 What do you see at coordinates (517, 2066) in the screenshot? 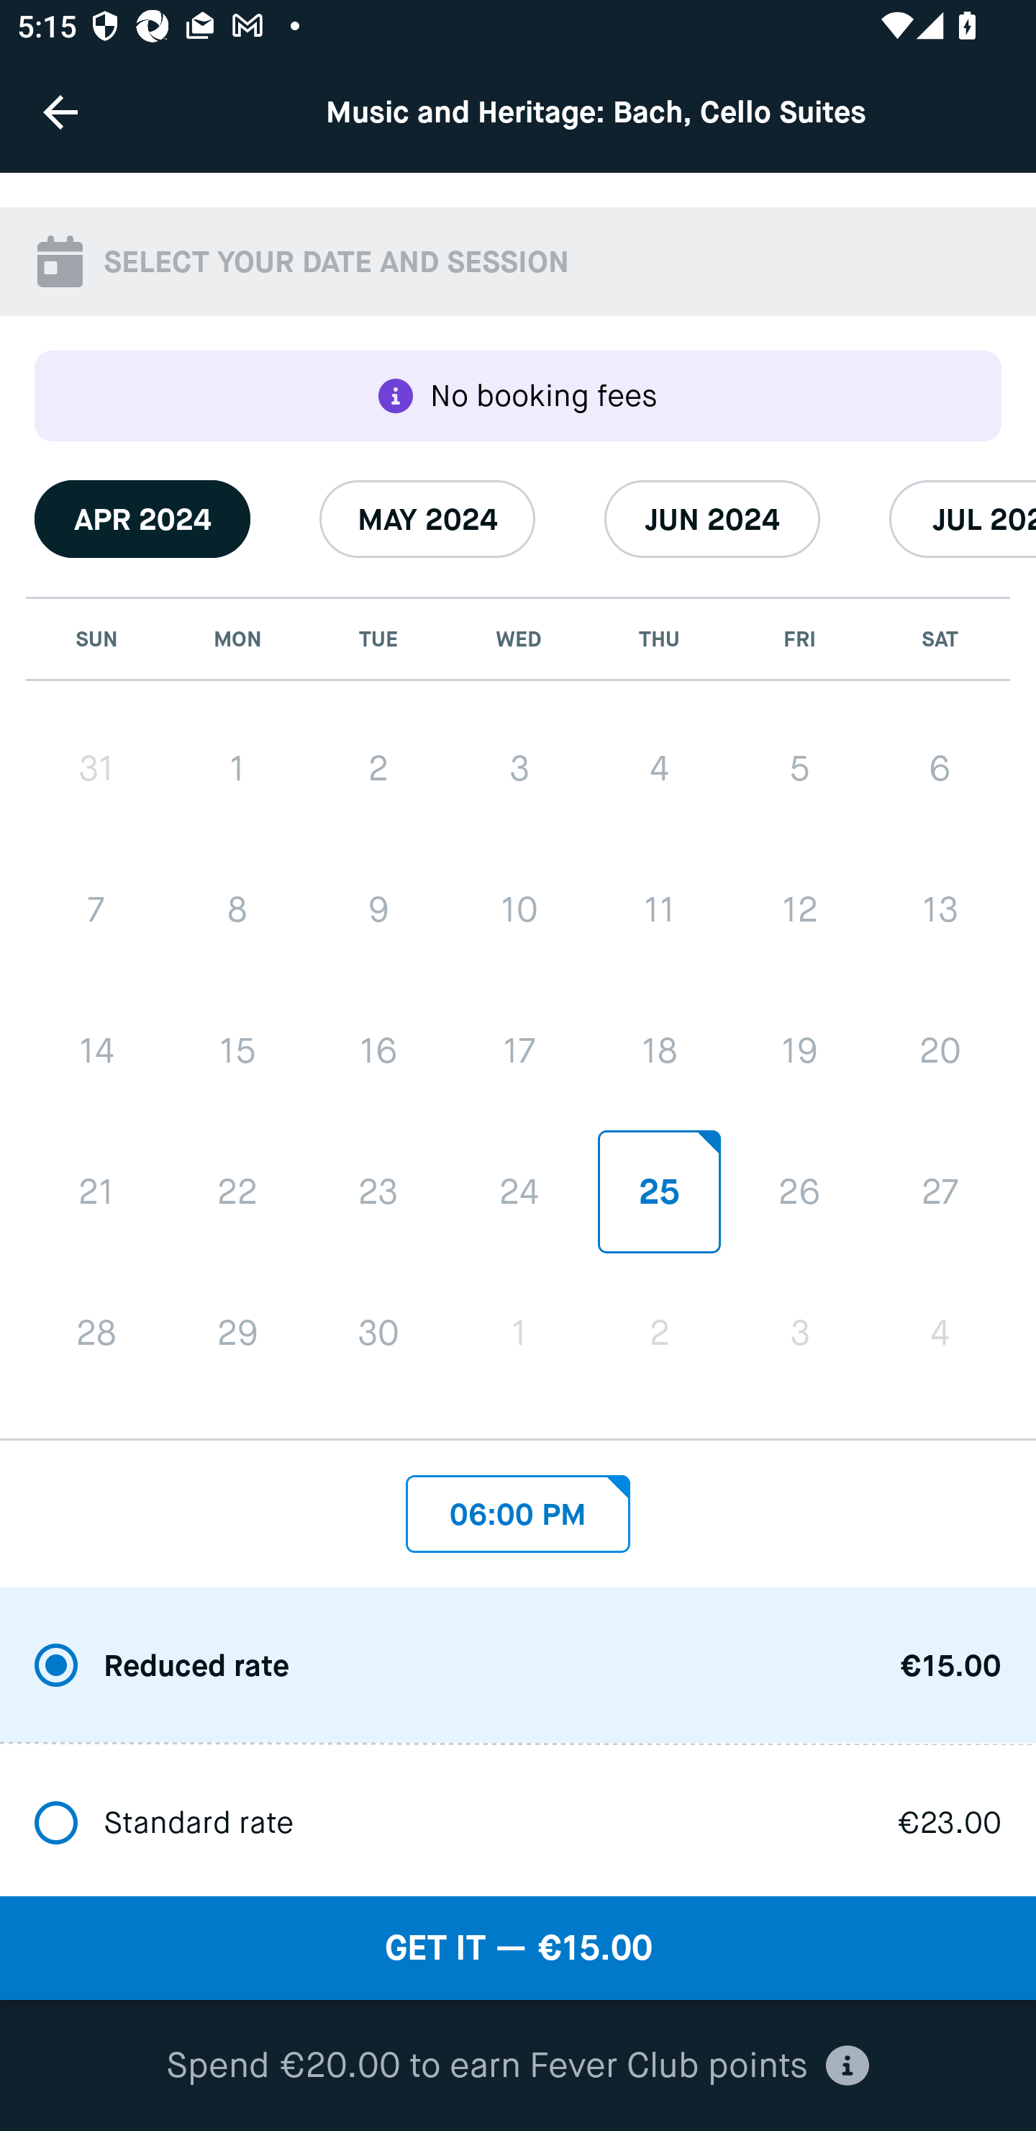
I see `Spend €20.00 to earn Fever Club points` at bounding box center [517, 2066].